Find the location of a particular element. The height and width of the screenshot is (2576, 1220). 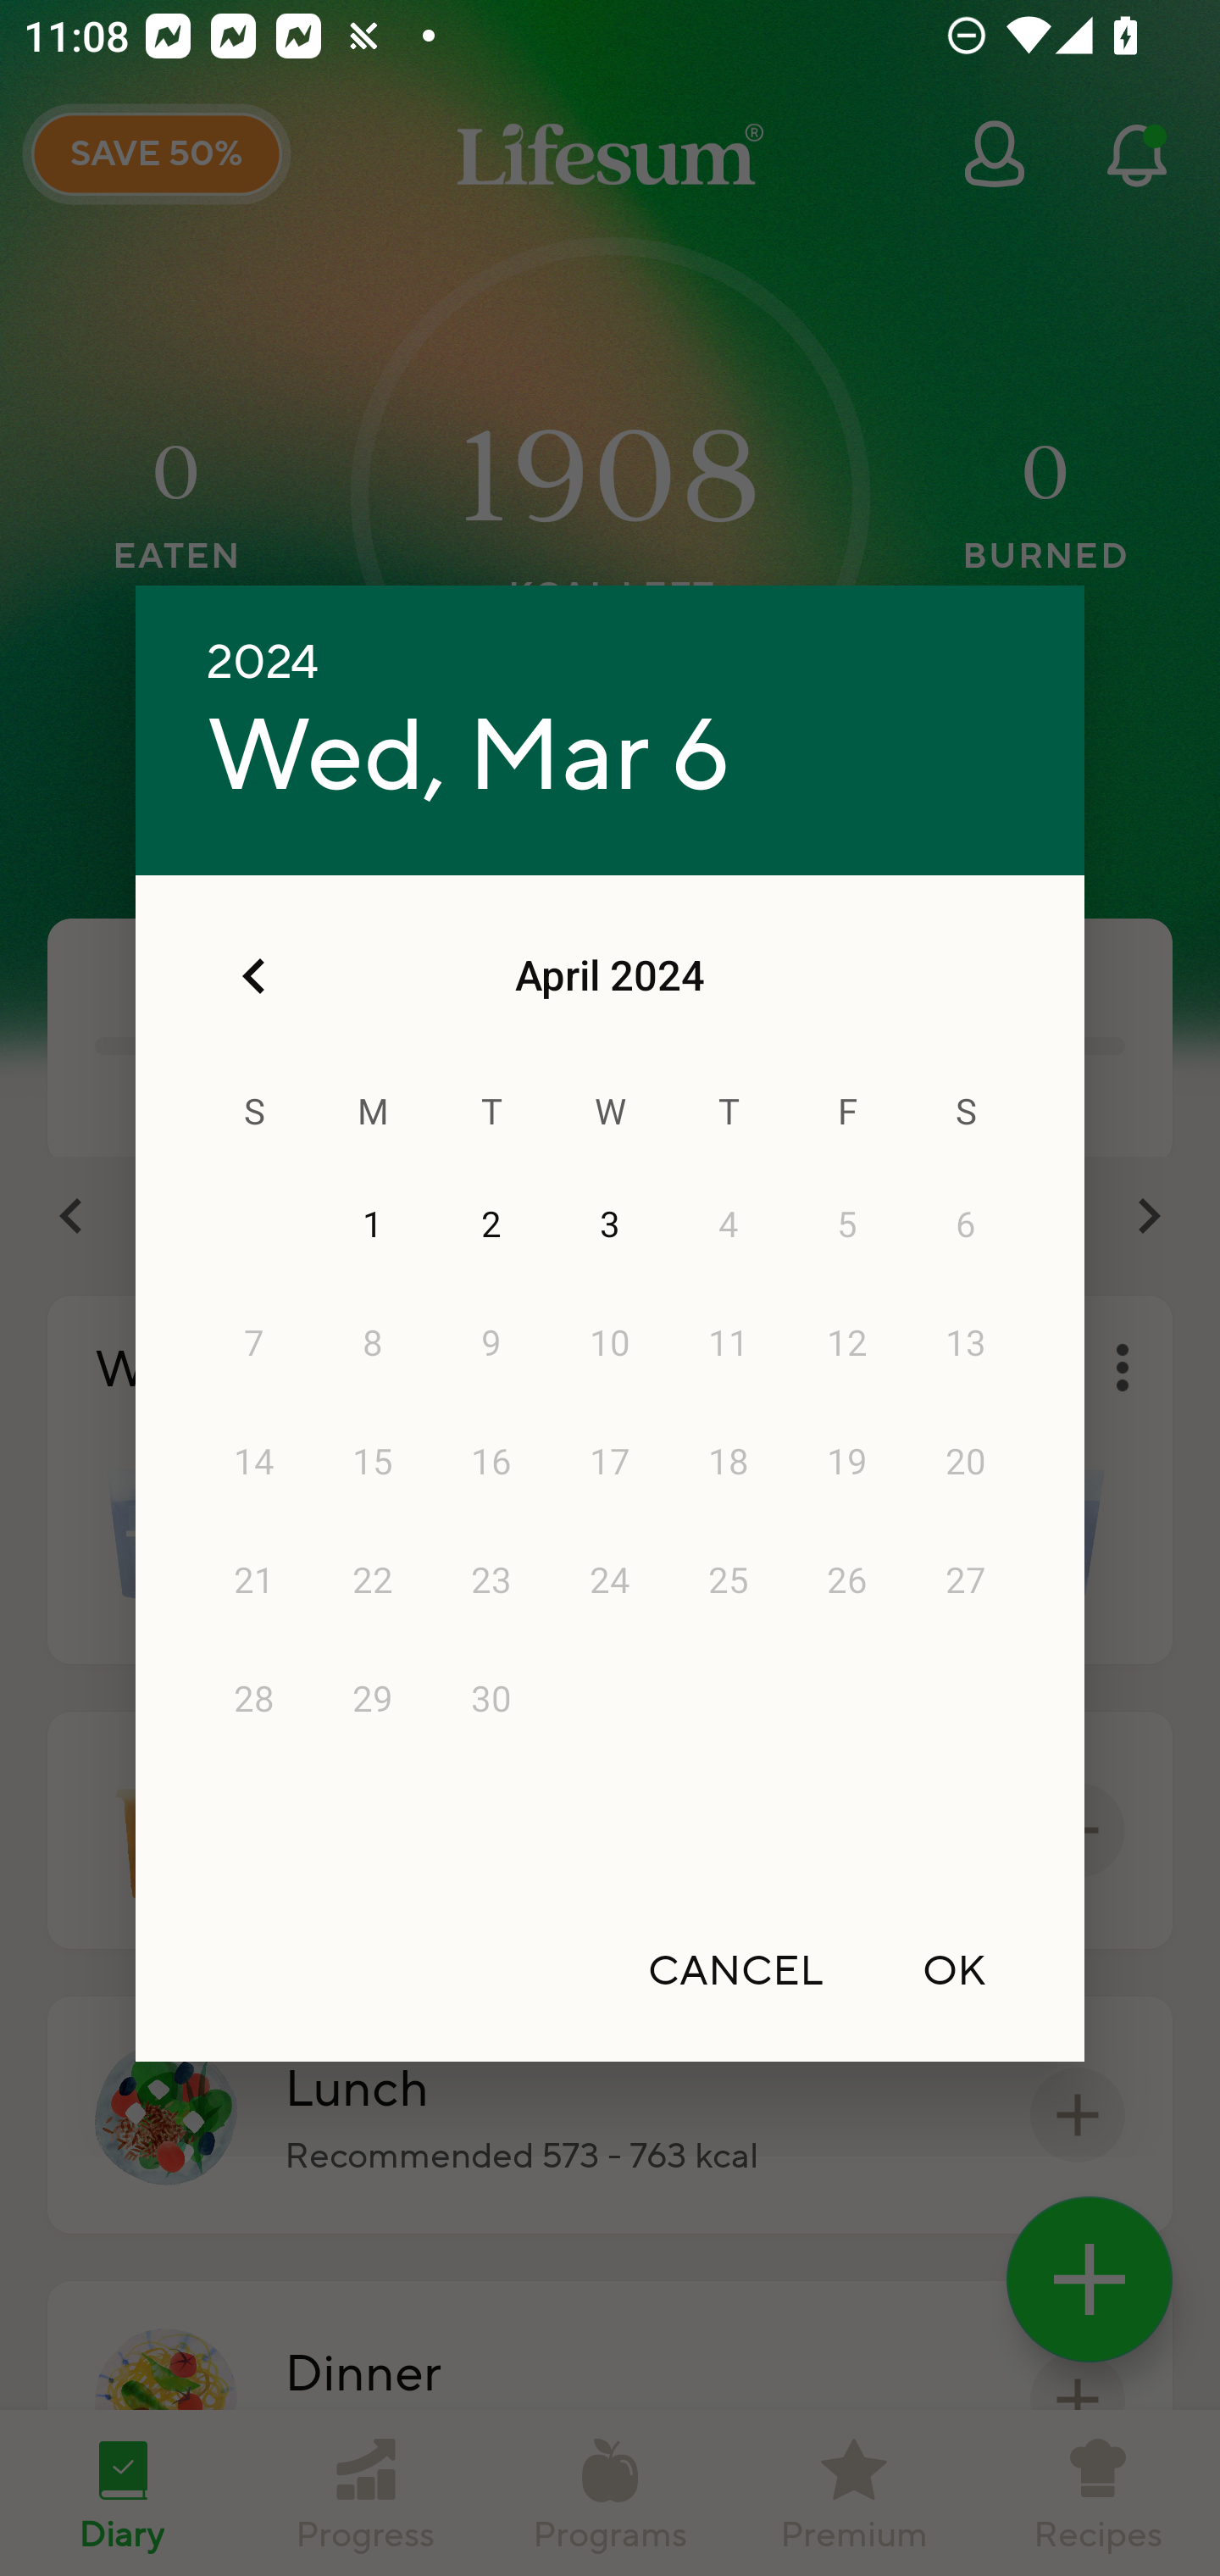

12 12 April 2024 is located at coordinates (847, 1344).